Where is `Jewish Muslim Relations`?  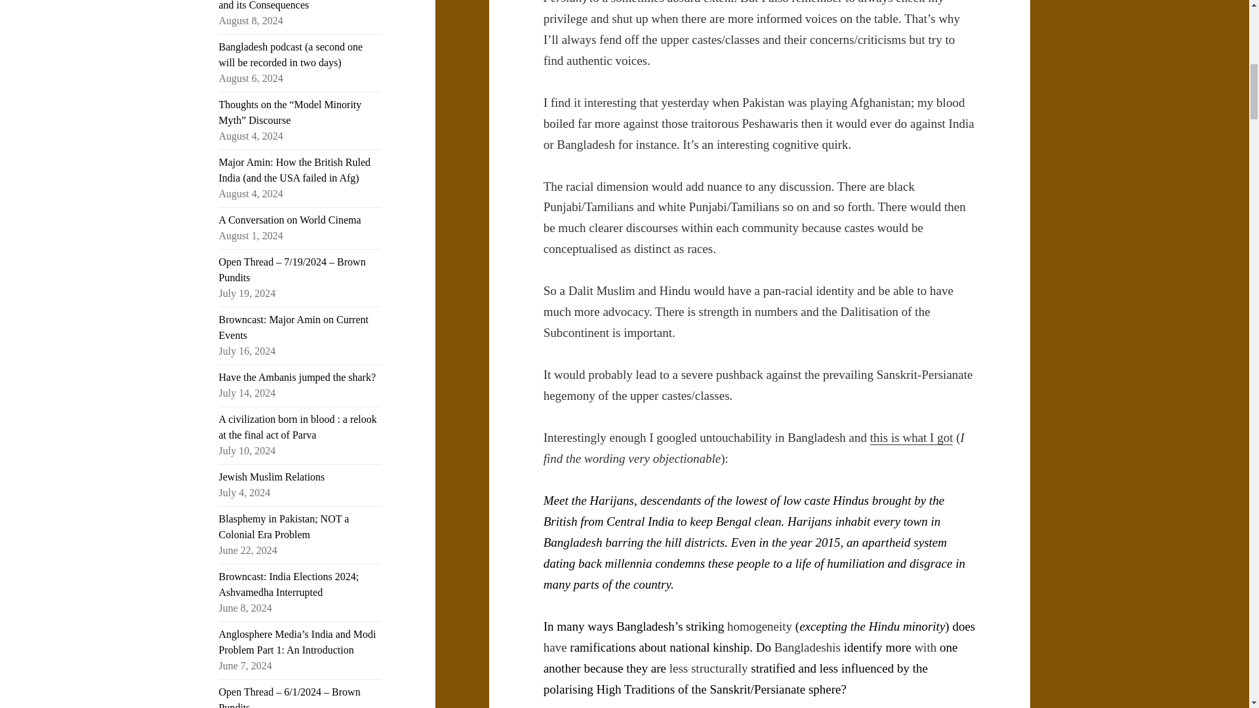 Jewish Muslim Relations is located at coordinates (271, 477).